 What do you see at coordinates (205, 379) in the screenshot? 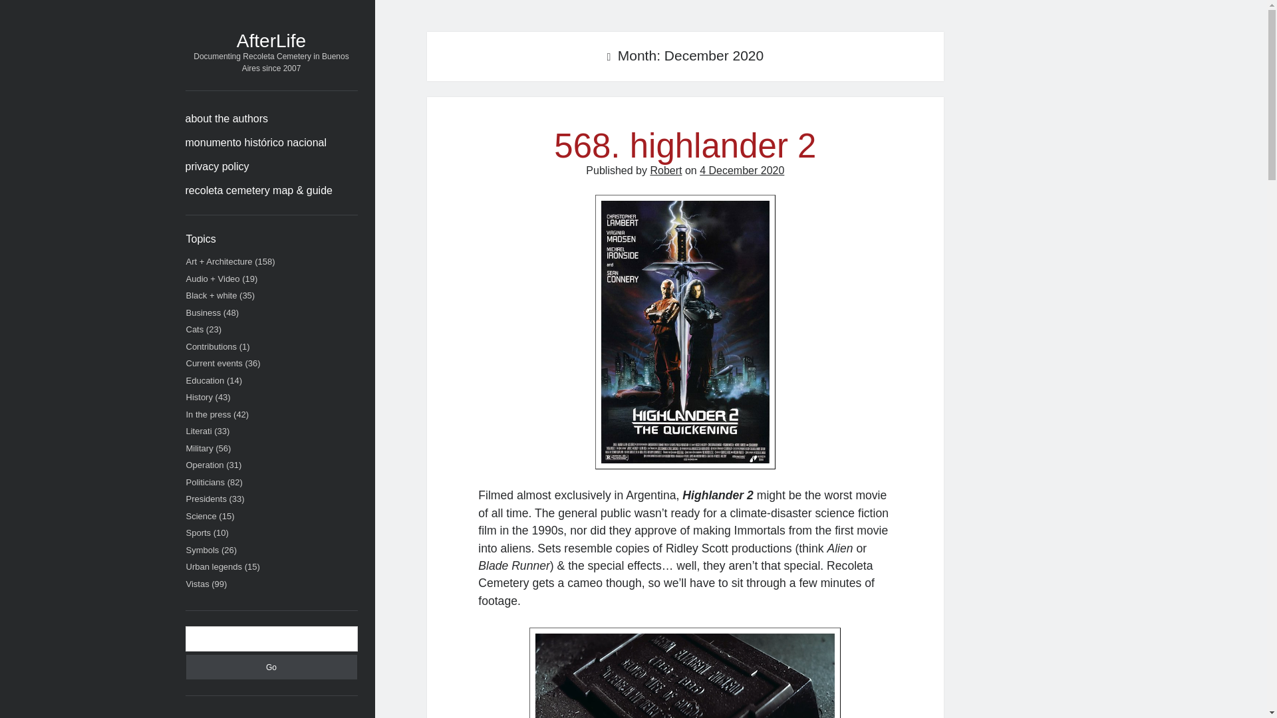
I see `Education` at bounding box center [205, 379].